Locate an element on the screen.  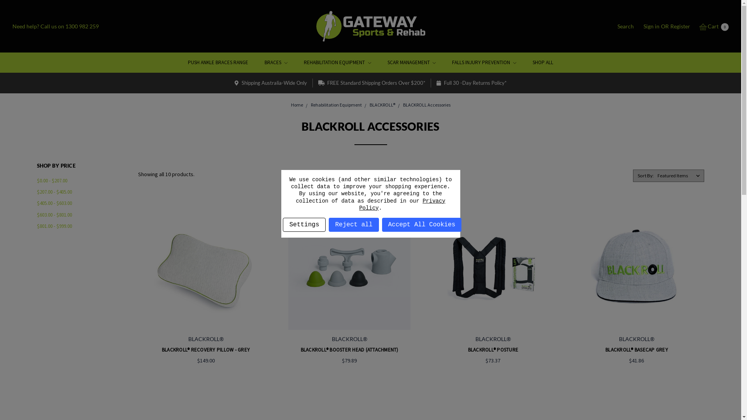
$801.00 - $999.00 is located at coordinates (83, 226).